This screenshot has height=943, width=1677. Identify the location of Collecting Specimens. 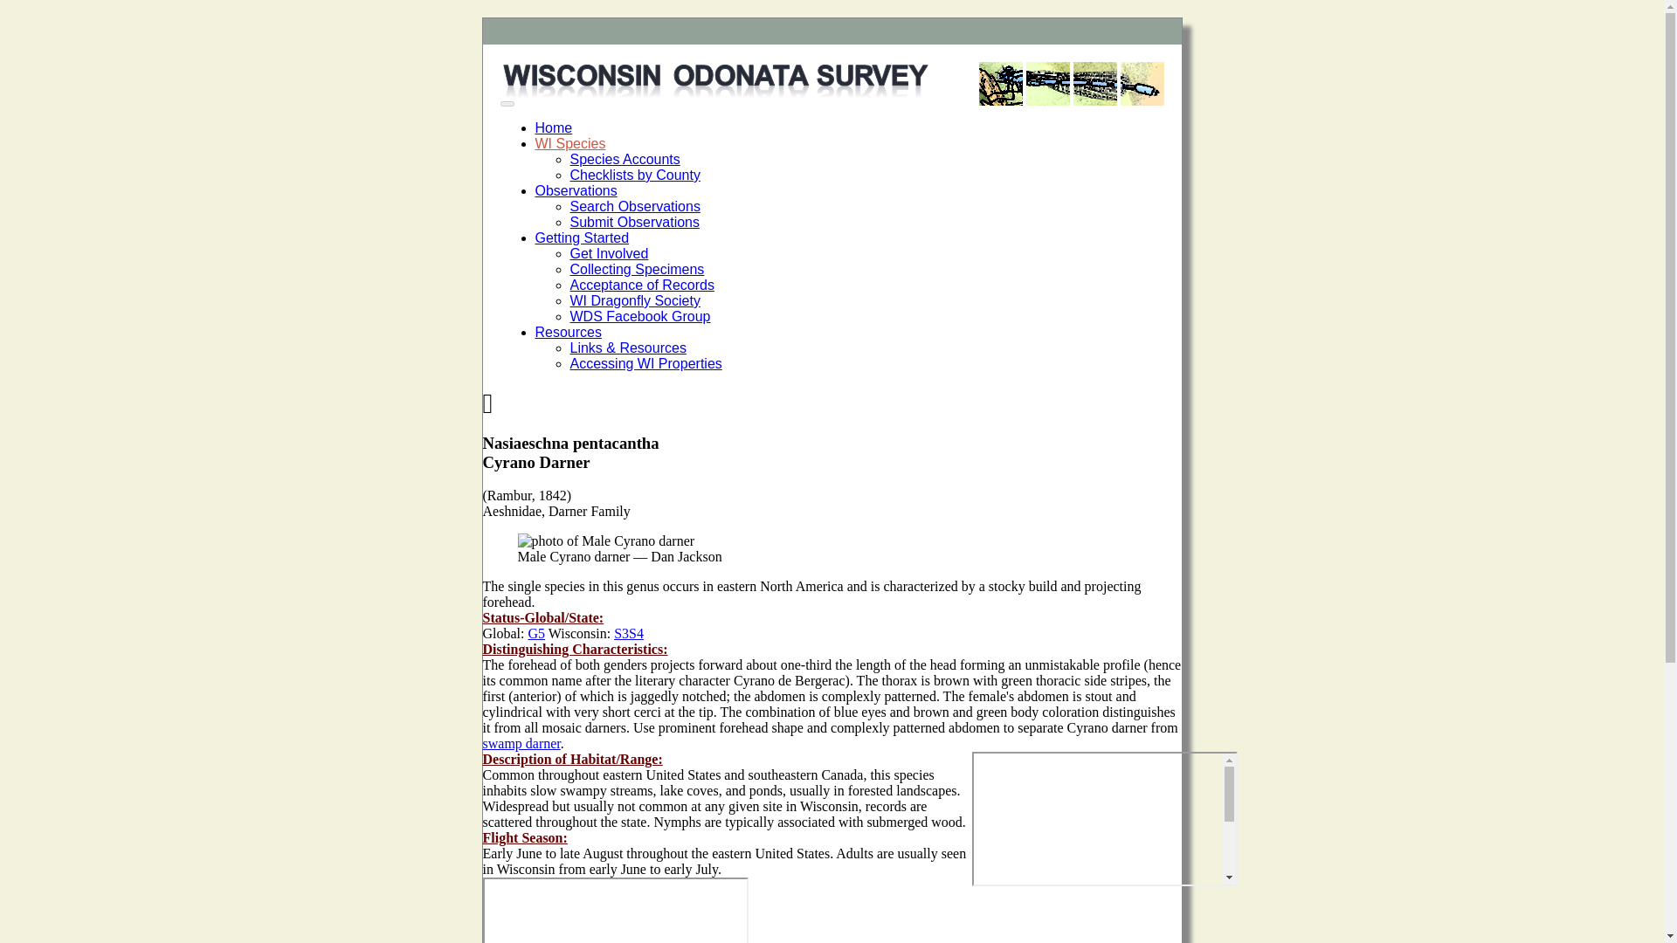
(637, 269).